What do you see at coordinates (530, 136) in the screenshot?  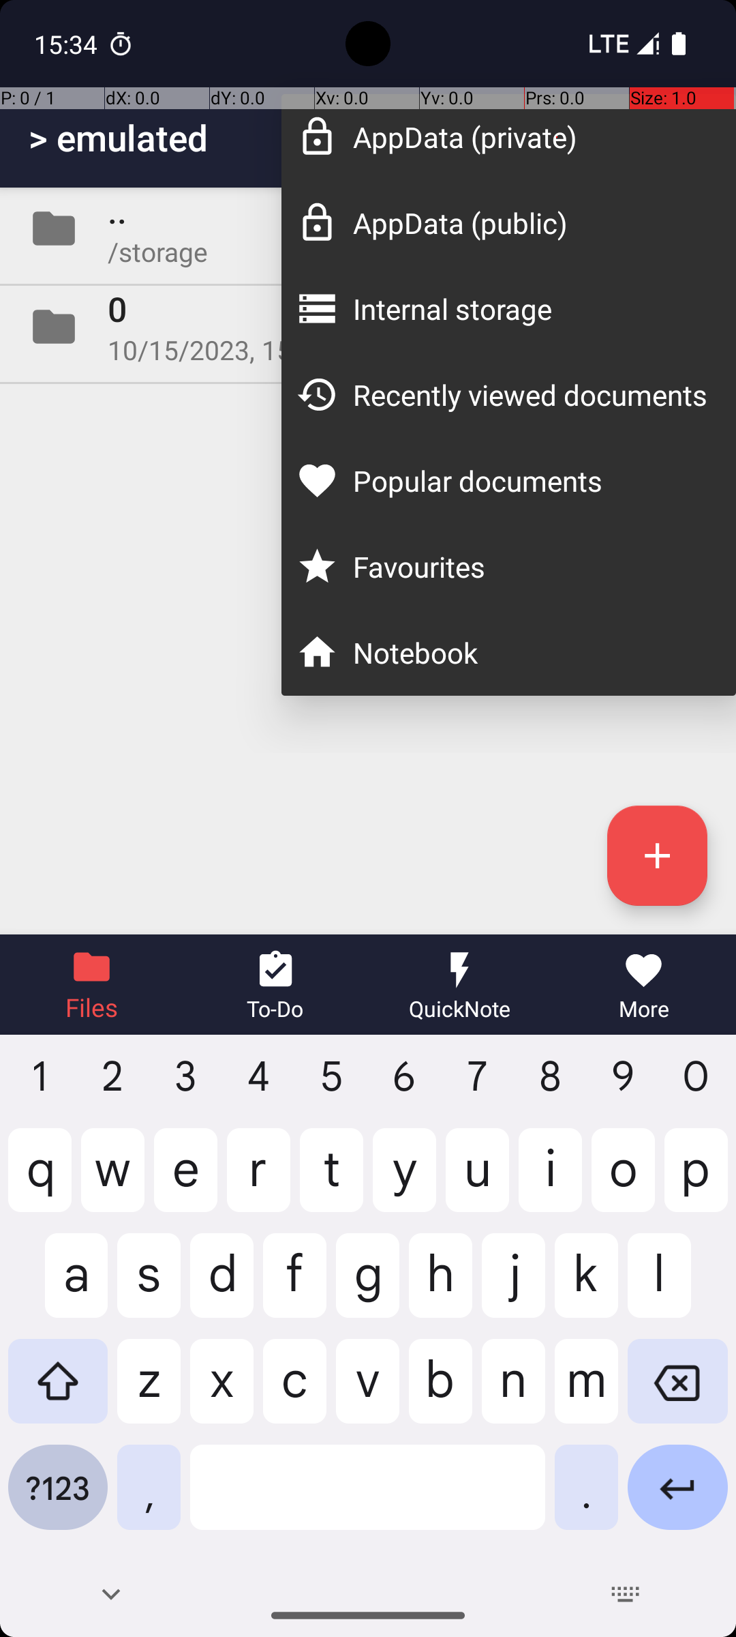 I see `AppData (private)` at bounding box center [530, 136].